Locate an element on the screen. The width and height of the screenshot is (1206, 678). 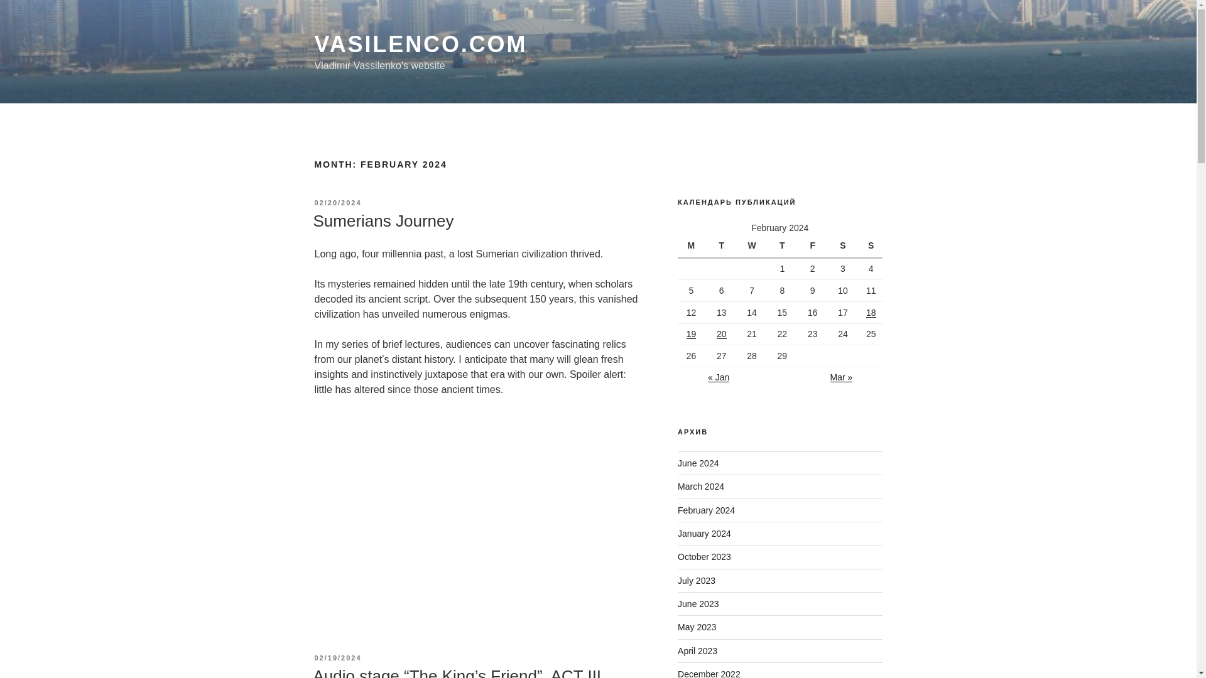
Sumerians Journey is located at coordinates (478, 505).